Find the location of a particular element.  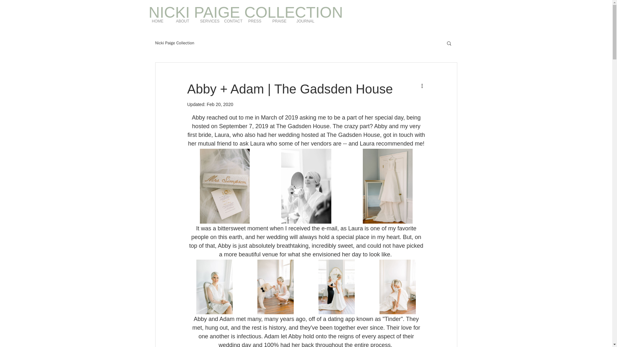

JOURNAL is located at coordinates (305, 21).